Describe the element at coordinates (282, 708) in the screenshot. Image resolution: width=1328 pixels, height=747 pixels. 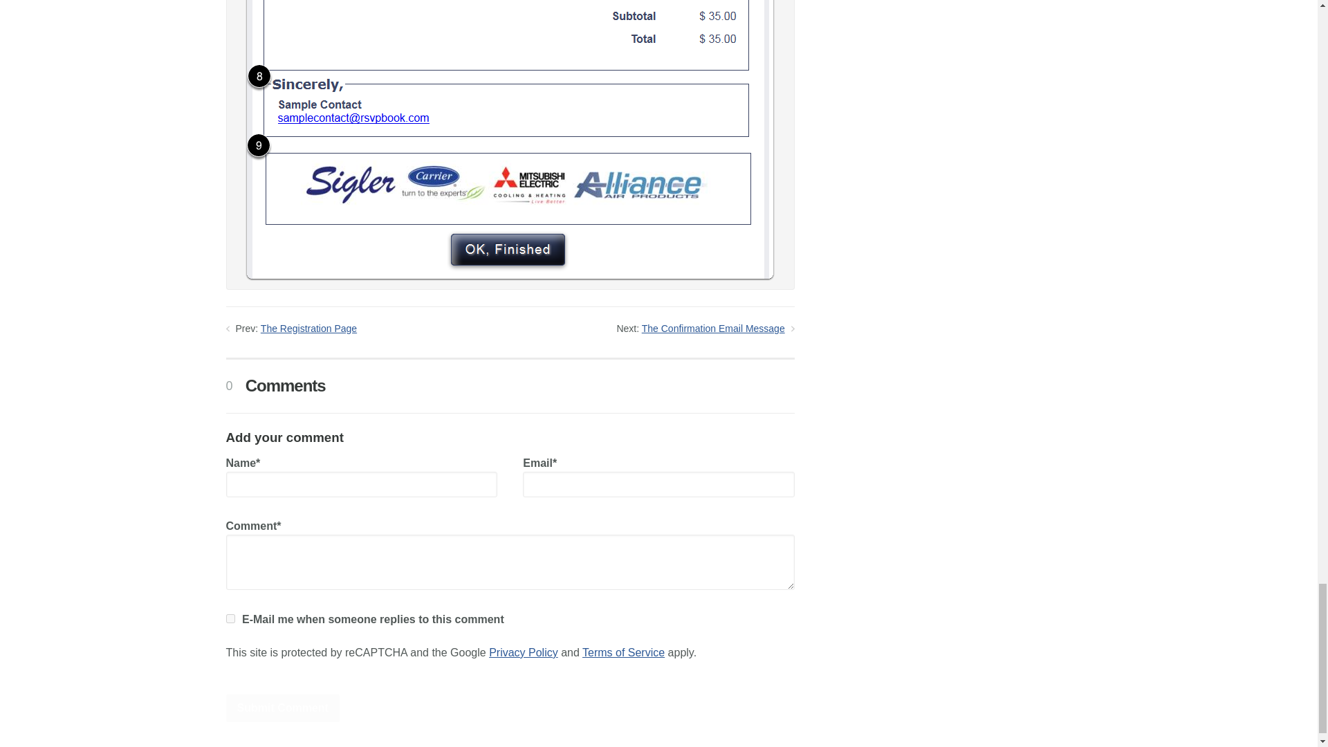
I see `Submit Comment` at that location.